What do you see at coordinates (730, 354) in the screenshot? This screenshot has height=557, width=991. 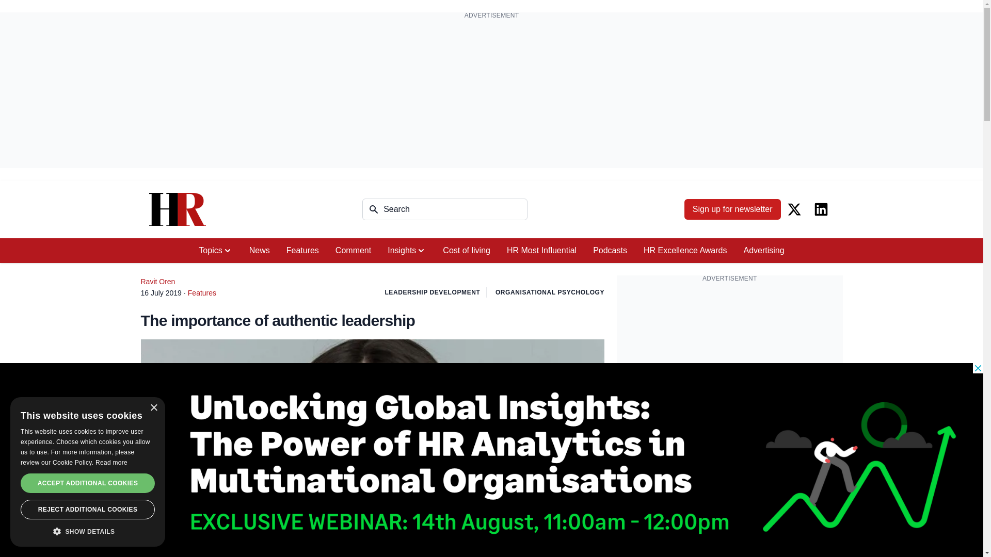 I see `3rd party ad content` at bounding box center [730, 354].